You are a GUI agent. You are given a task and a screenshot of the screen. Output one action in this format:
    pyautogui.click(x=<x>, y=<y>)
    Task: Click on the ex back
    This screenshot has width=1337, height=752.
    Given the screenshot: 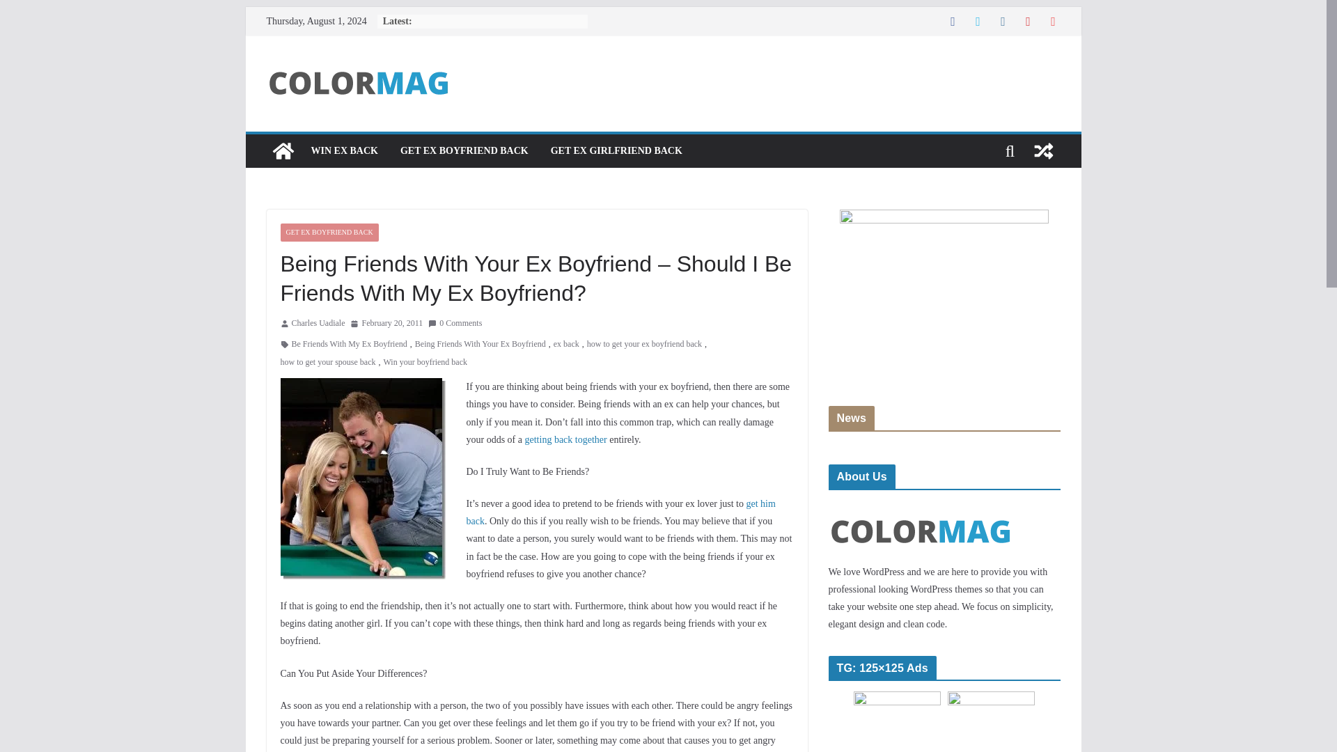 What is the action you would take?
    pyautogui.click(x=565, y=344)
    